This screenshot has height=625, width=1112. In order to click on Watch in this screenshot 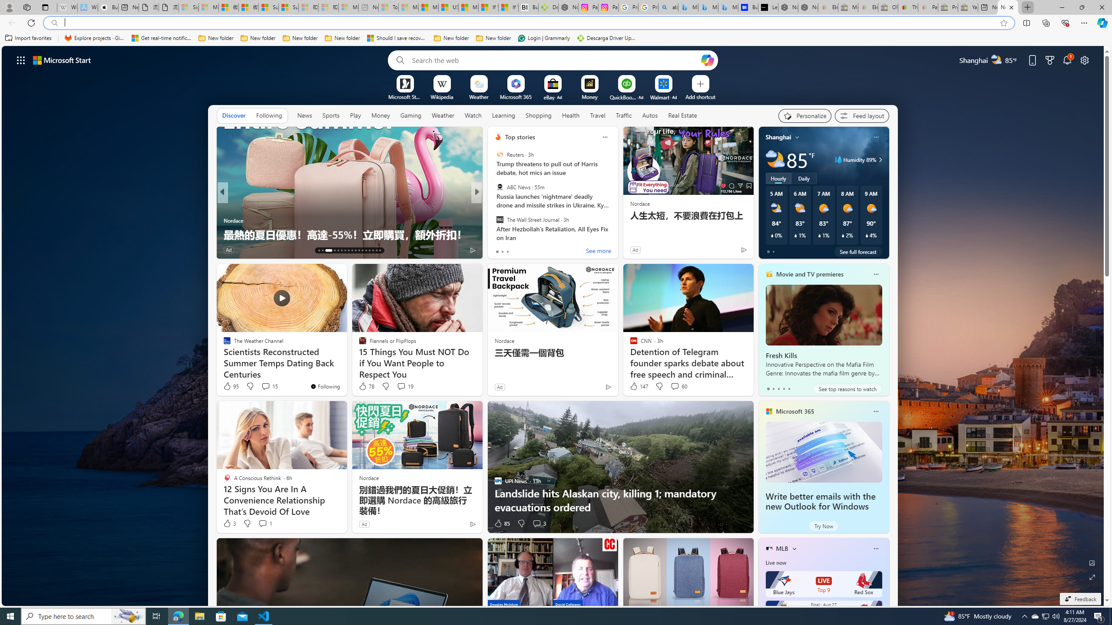, I will do `click(473, 115)`.